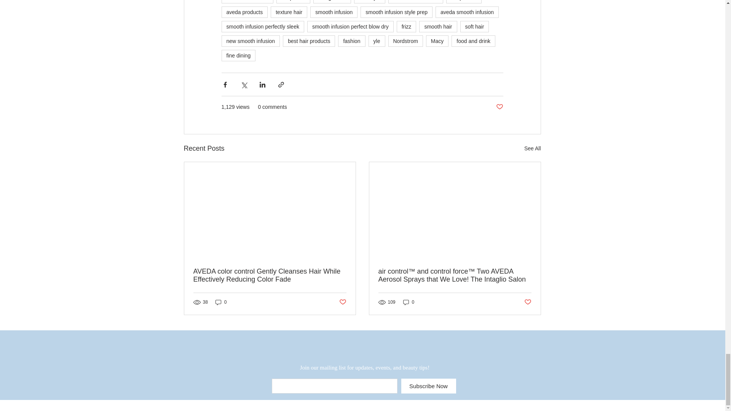 This screenshot has height=411, width=731. Describe the element at coordinates (467, 12) in the screenshot. I see `aveda smooth infusion` at that location.